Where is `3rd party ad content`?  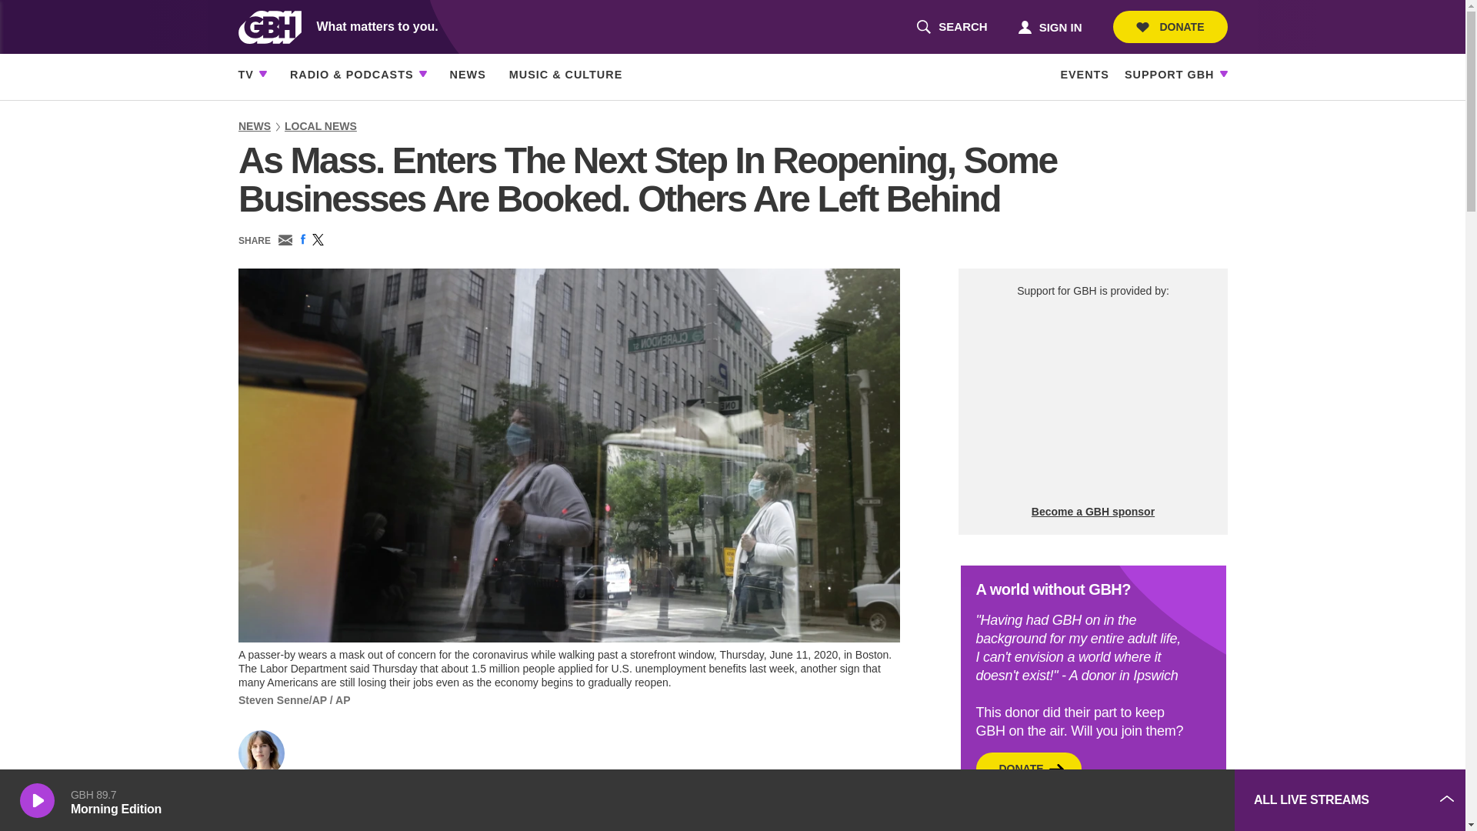
3rd party ad content is located at coordinates (1108, 800).